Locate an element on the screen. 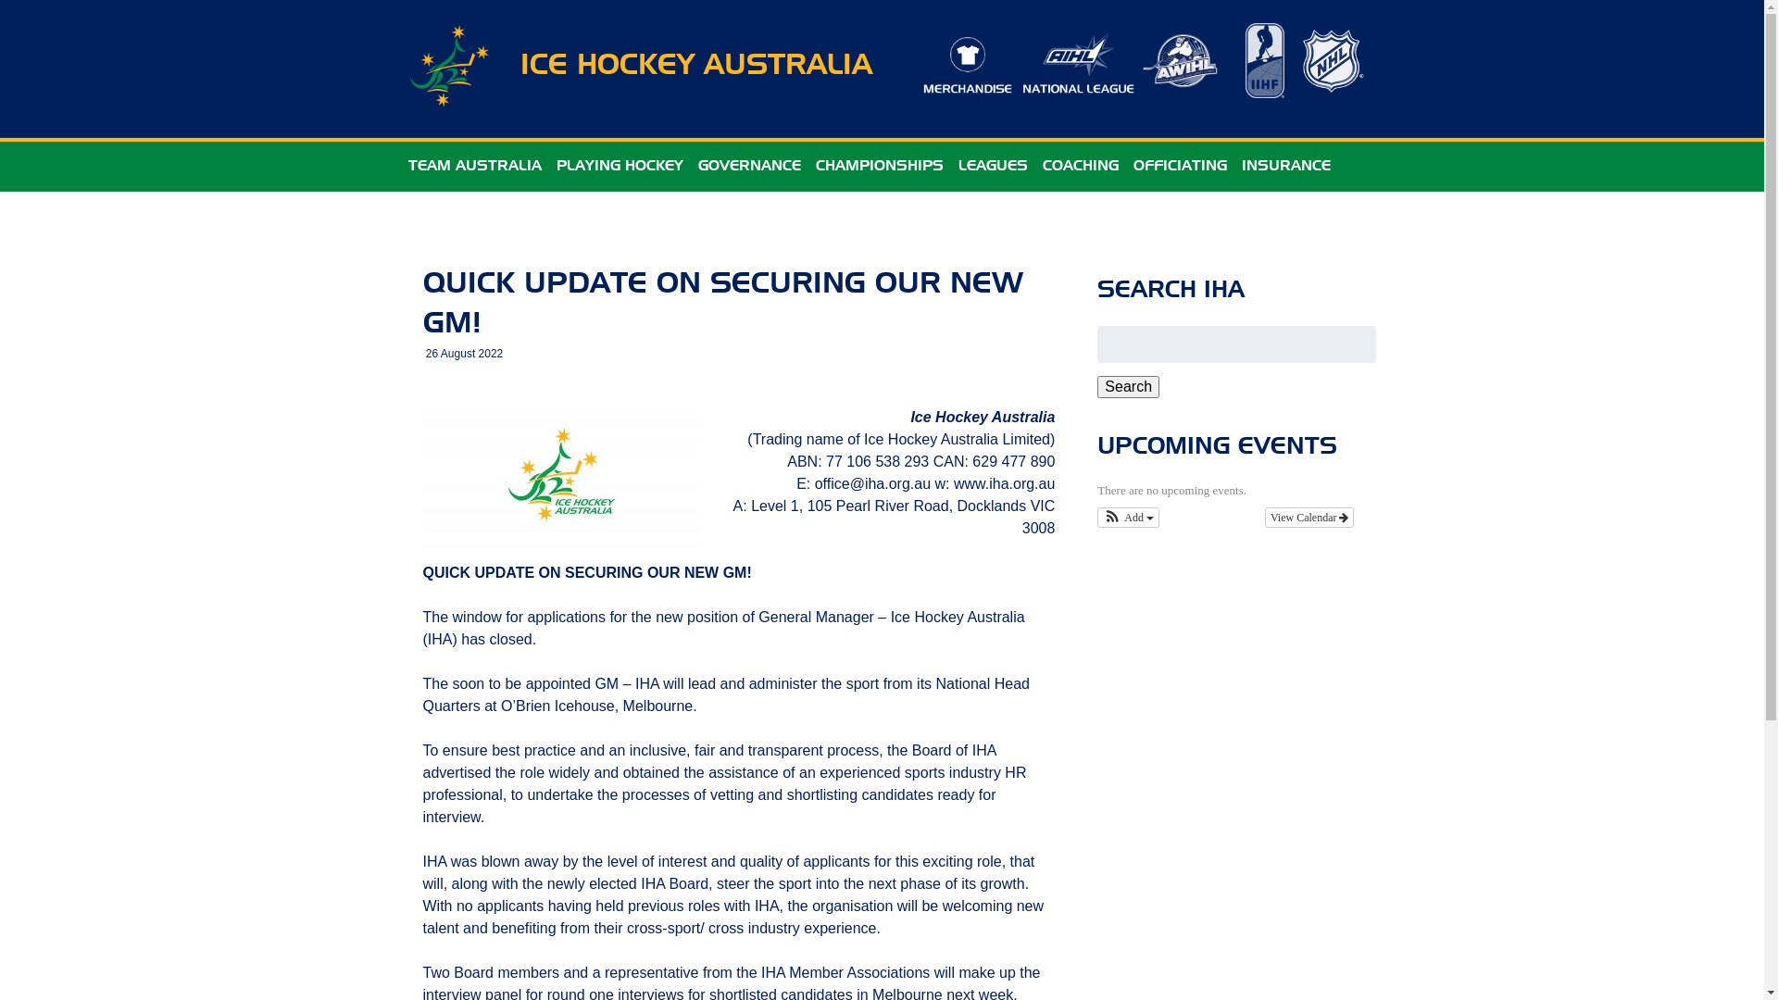 The height and width of the screenshot is (1000, 1778). PLAYING HOCKEY is located at coordinates (619, 167).